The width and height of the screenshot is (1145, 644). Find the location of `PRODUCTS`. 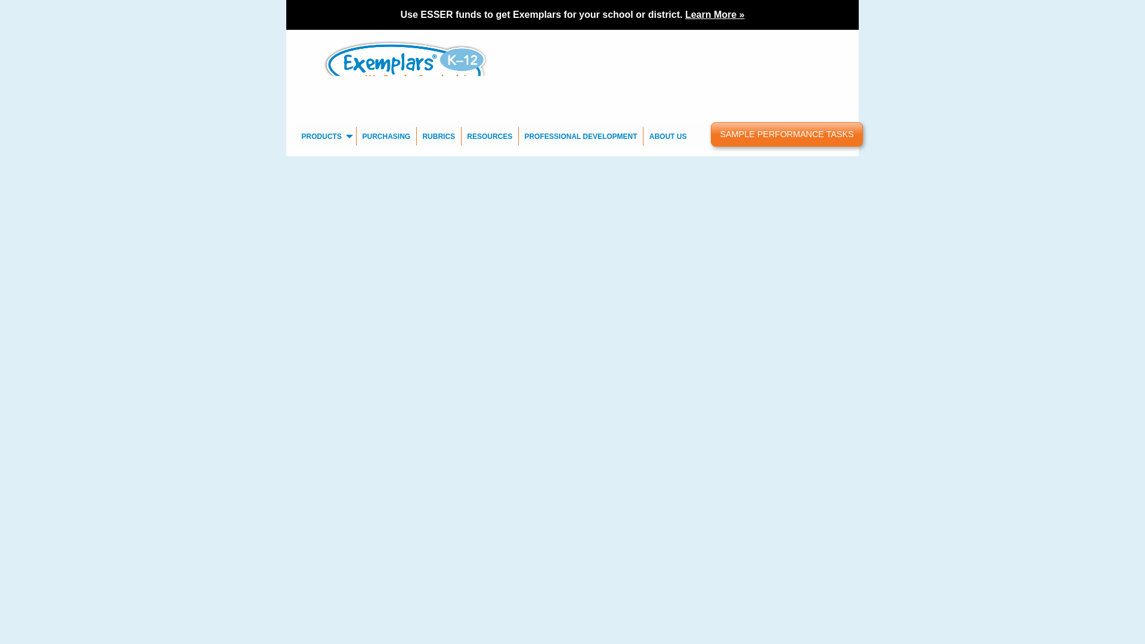

PRODUCTS is located at coordinates (326, 136).